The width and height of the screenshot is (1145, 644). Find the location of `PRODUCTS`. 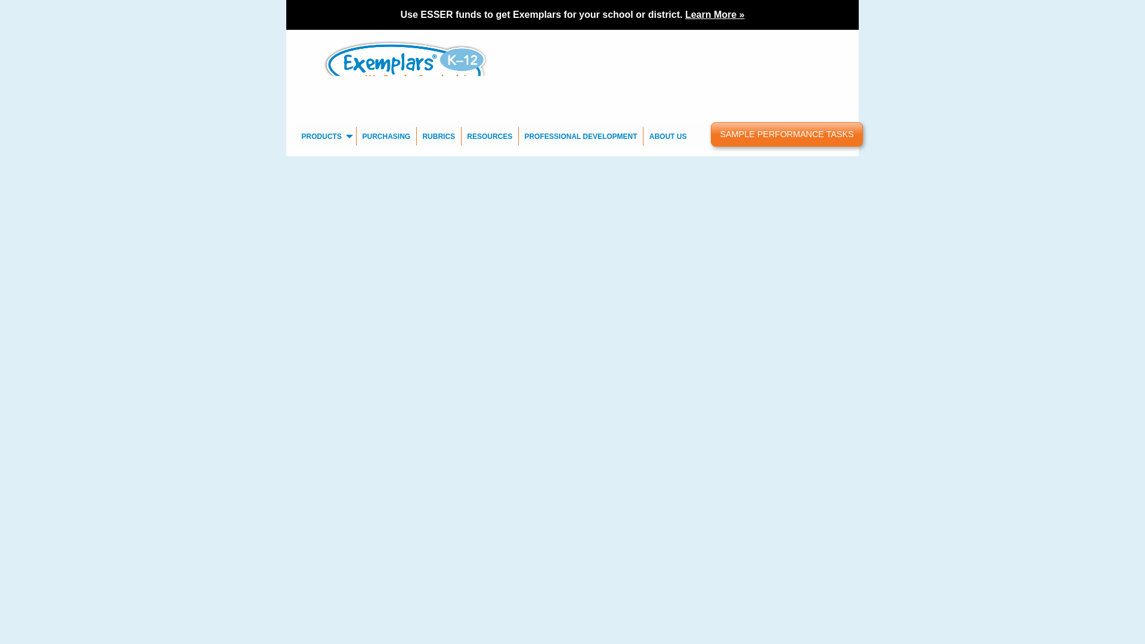

PRODUCTS is located at coordinates (326, 136).